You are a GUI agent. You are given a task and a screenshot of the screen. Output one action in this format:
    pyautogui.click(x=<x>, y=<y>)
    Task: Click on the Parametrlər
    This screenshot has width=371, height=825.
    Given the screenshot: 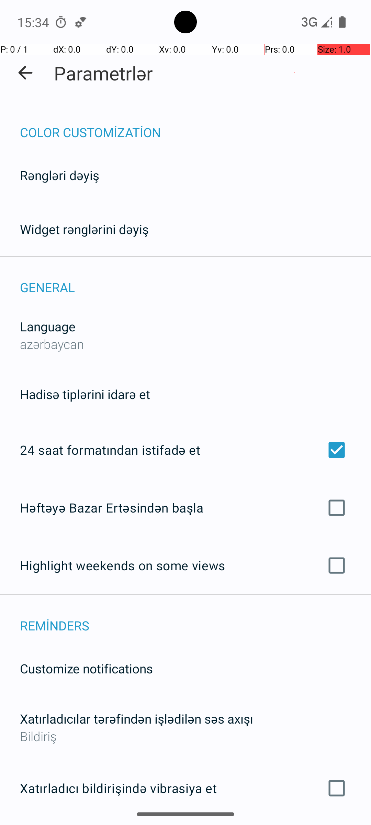 What is the action you would take?
    pyautogui.click(x=103, y=73)
    